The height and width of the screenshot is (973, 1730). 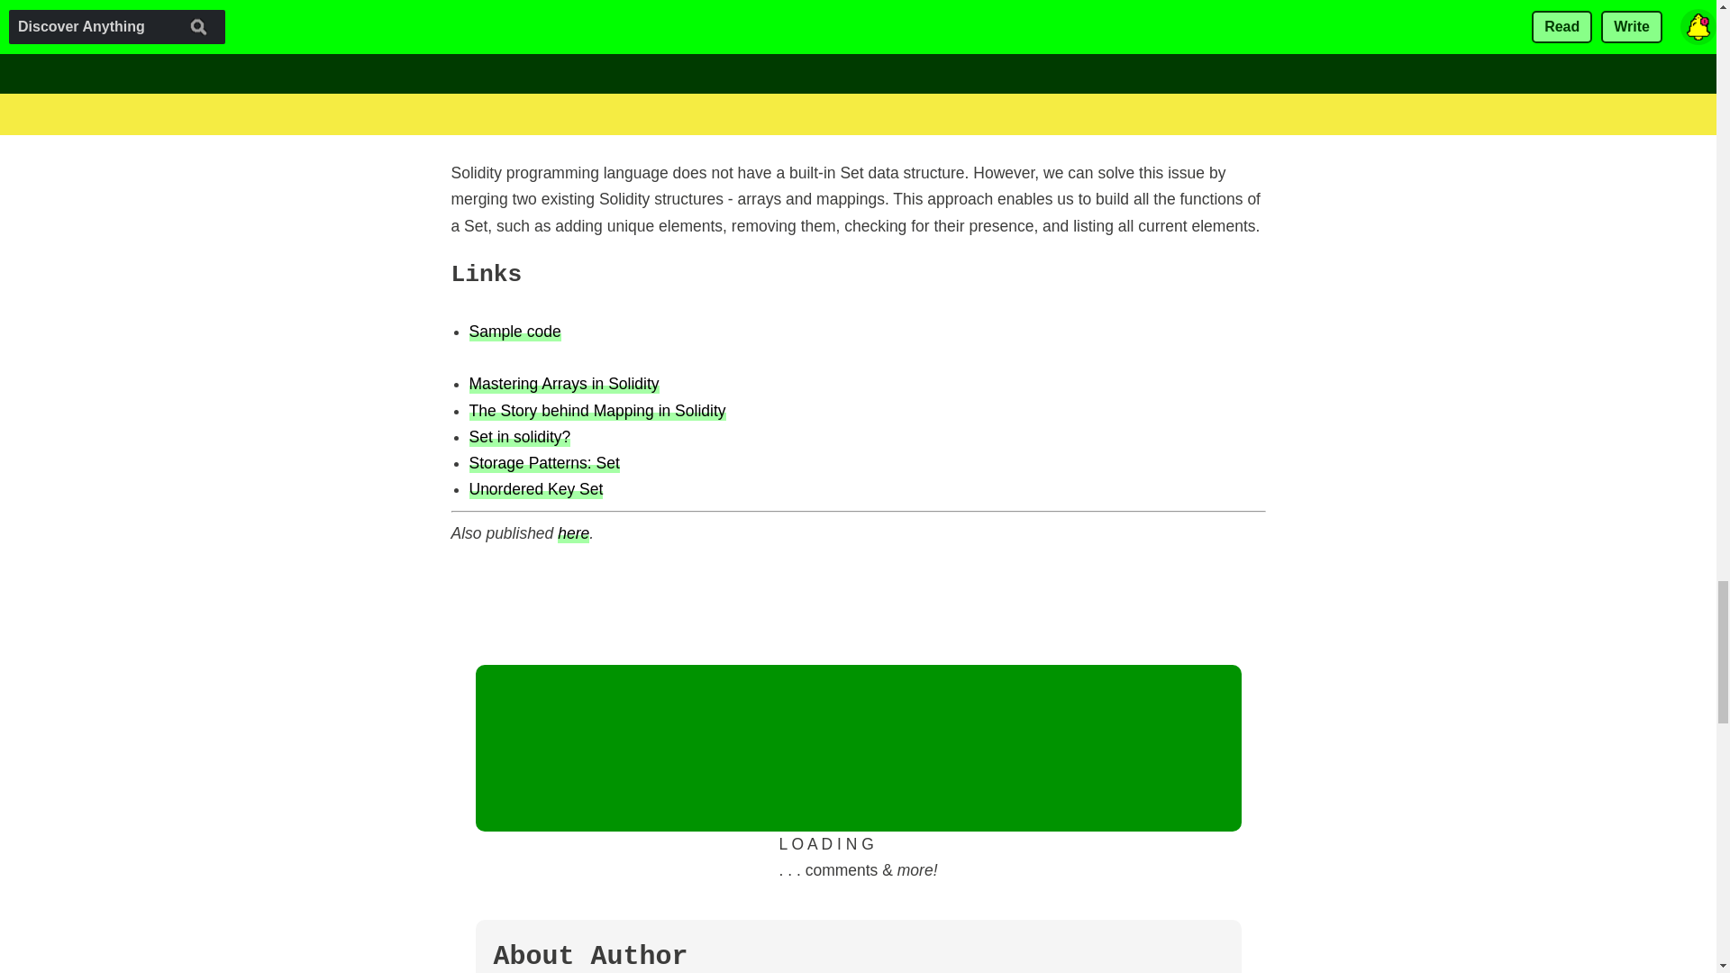 What do you see at coordinates (573, 532) in the screenshot?
I see `here` at bounding box center [573, 532].